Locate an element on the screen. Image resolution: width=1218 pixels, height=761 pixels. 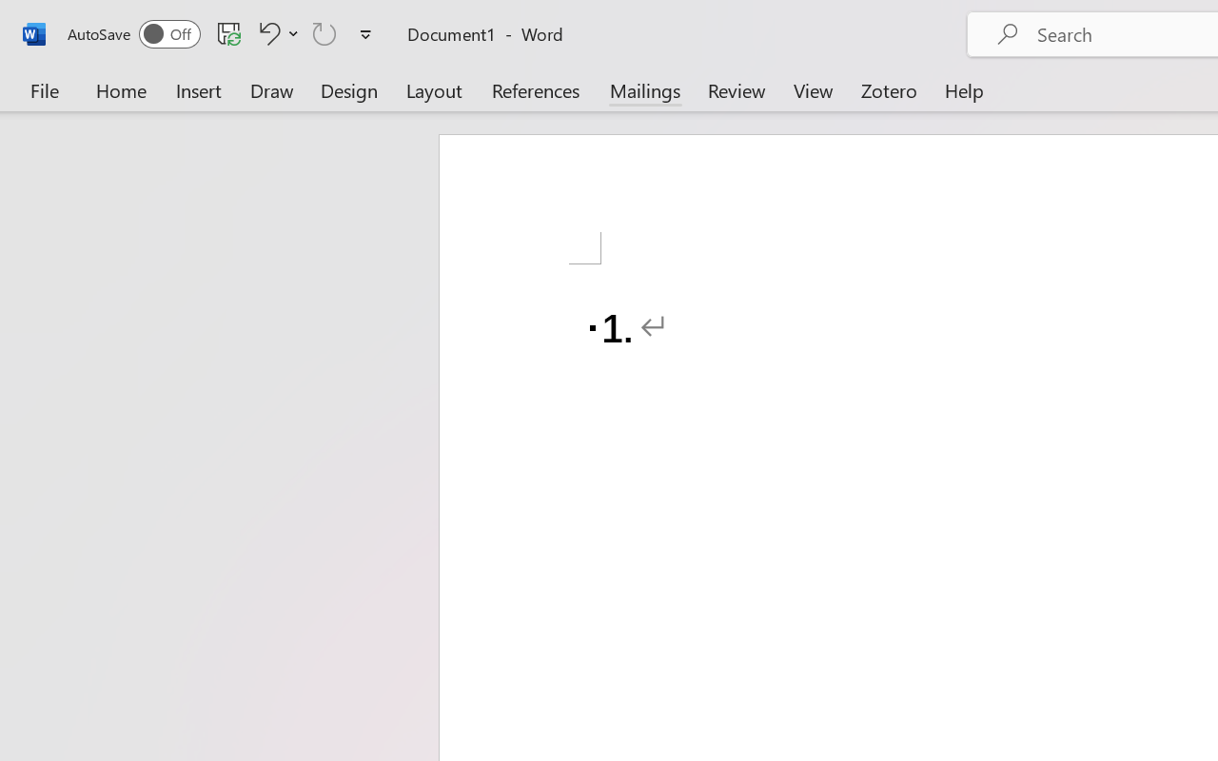
Undo Number Default is located at coordinates (276, 33).